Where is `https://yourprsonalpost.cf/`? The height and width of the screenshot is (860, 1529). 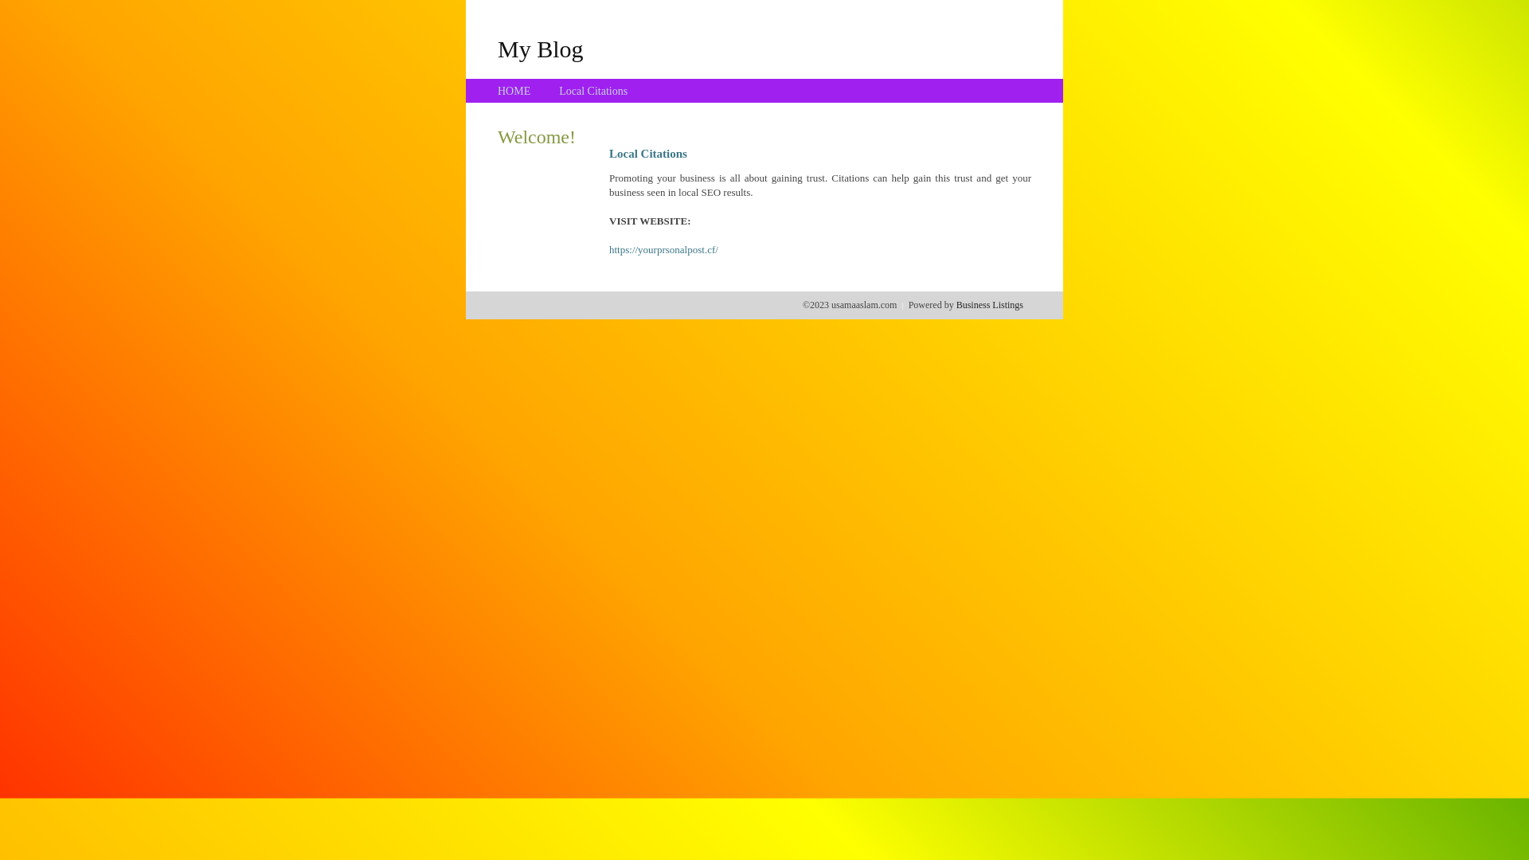
https://yourprsonalpost.cf/ is located at coordinates (664, 250).